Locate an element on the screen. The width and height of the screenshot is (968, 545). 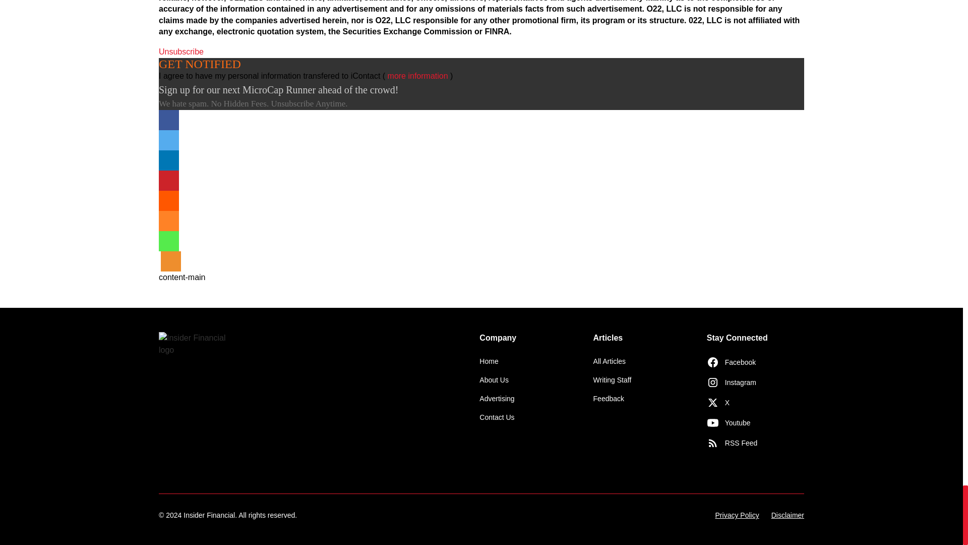
Unsubscribe is located at coordinates (180, 51).